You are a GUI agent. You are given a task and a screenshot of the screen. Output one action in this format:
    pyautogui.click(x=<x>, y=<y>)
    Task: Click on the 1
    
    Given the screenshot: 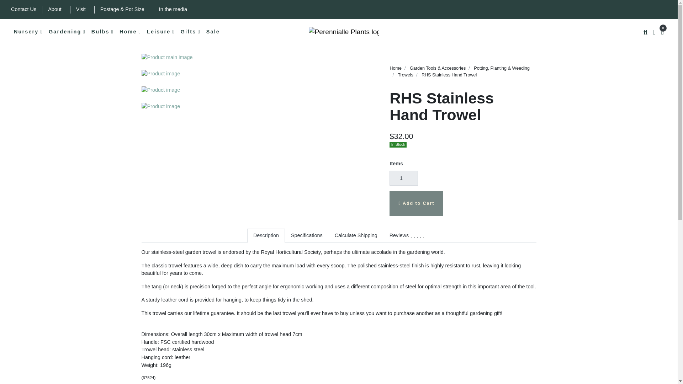 What is the action you would take?
    pyautogui.click(x=403, y=178)
    